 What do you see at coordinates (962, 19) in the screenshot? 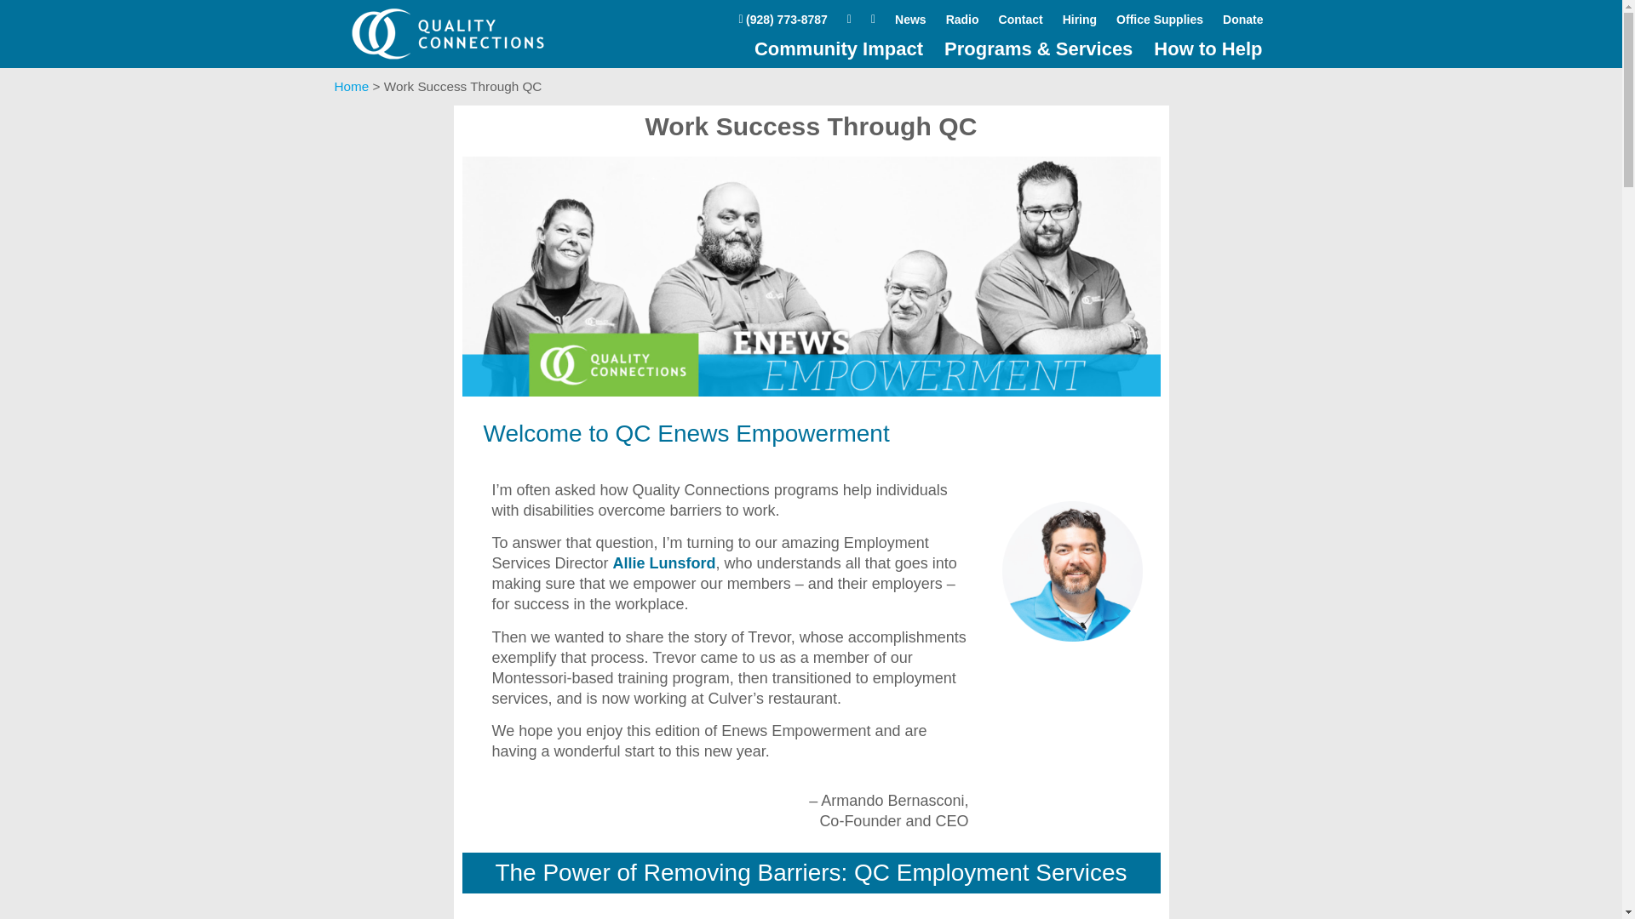
I see `Radio` at bounding box center [962, 19].